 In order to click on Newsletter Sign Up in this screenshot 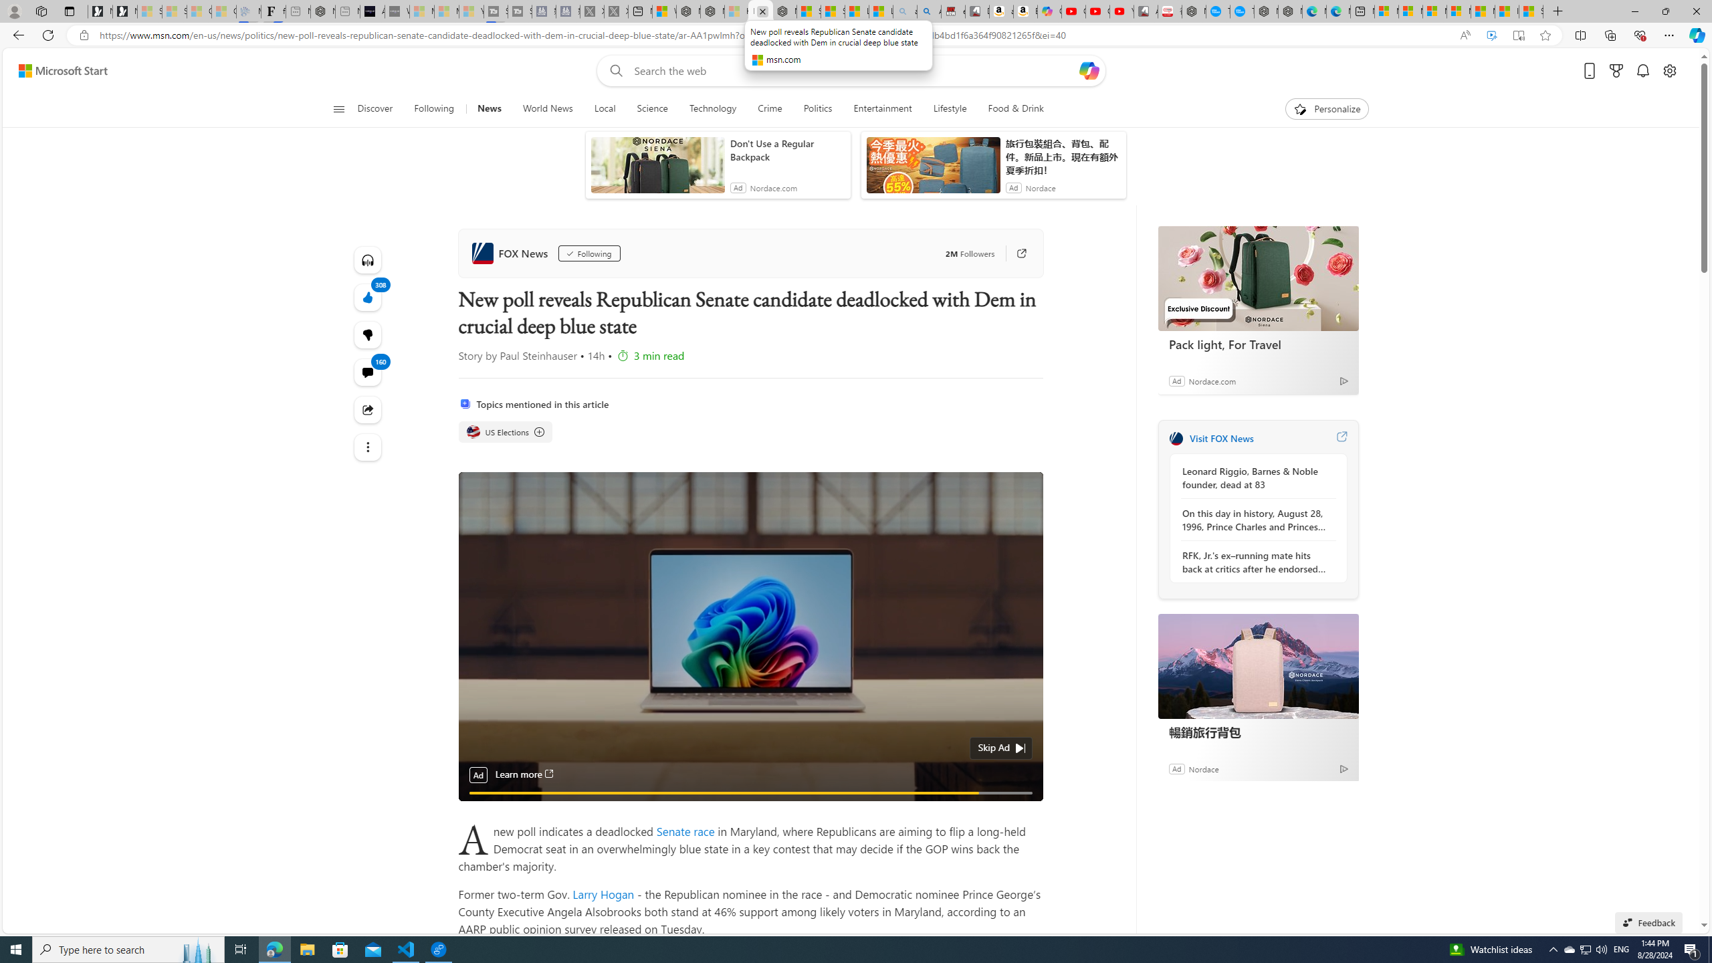, I will do `click(124, 11)`.